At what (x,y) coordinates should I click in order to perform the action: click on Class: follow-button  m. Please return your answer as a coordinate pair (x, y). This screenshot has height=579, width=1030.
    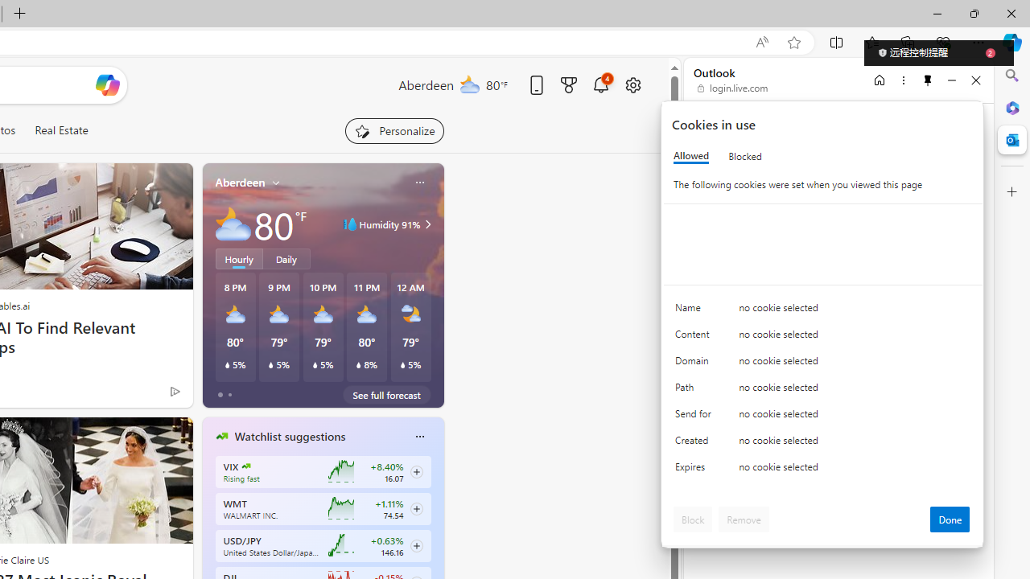
    Looking at the image, I should click on (417, 545).